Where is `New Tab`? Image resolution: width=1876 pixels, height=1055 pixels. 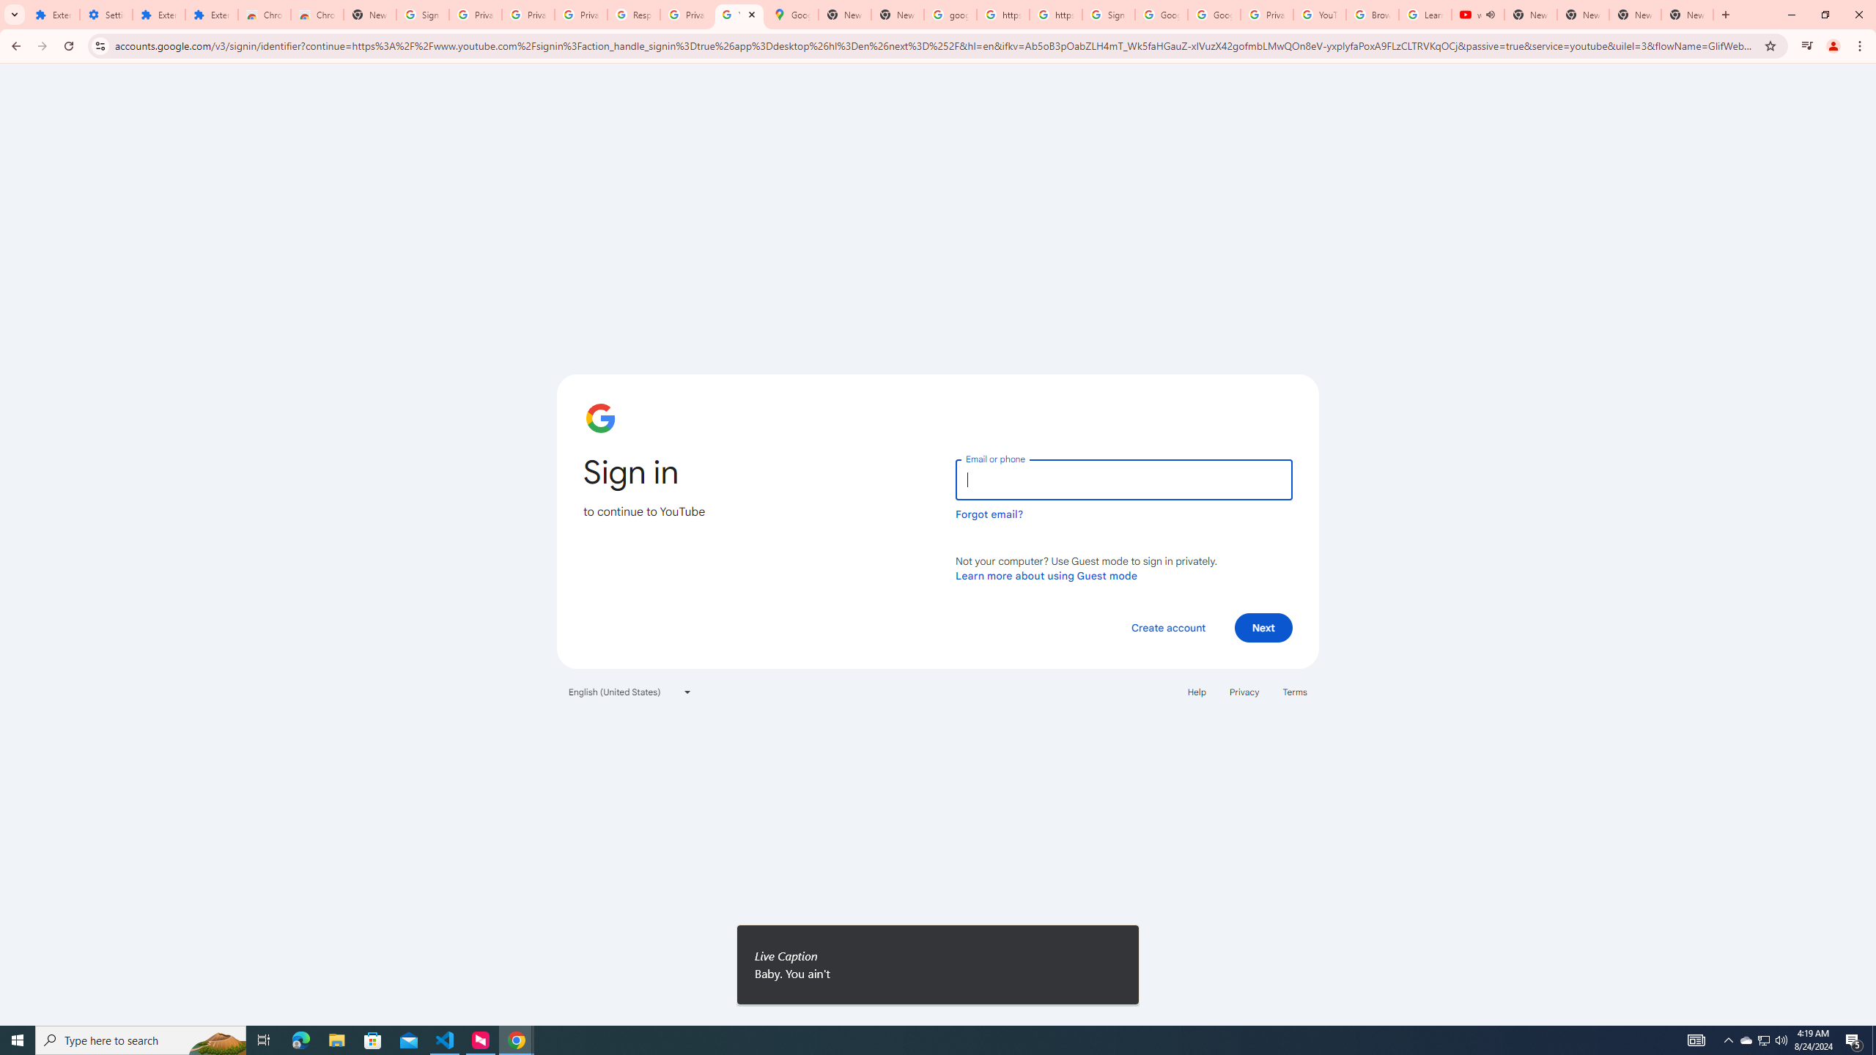 New Tab is located at coordinates (370, 15).